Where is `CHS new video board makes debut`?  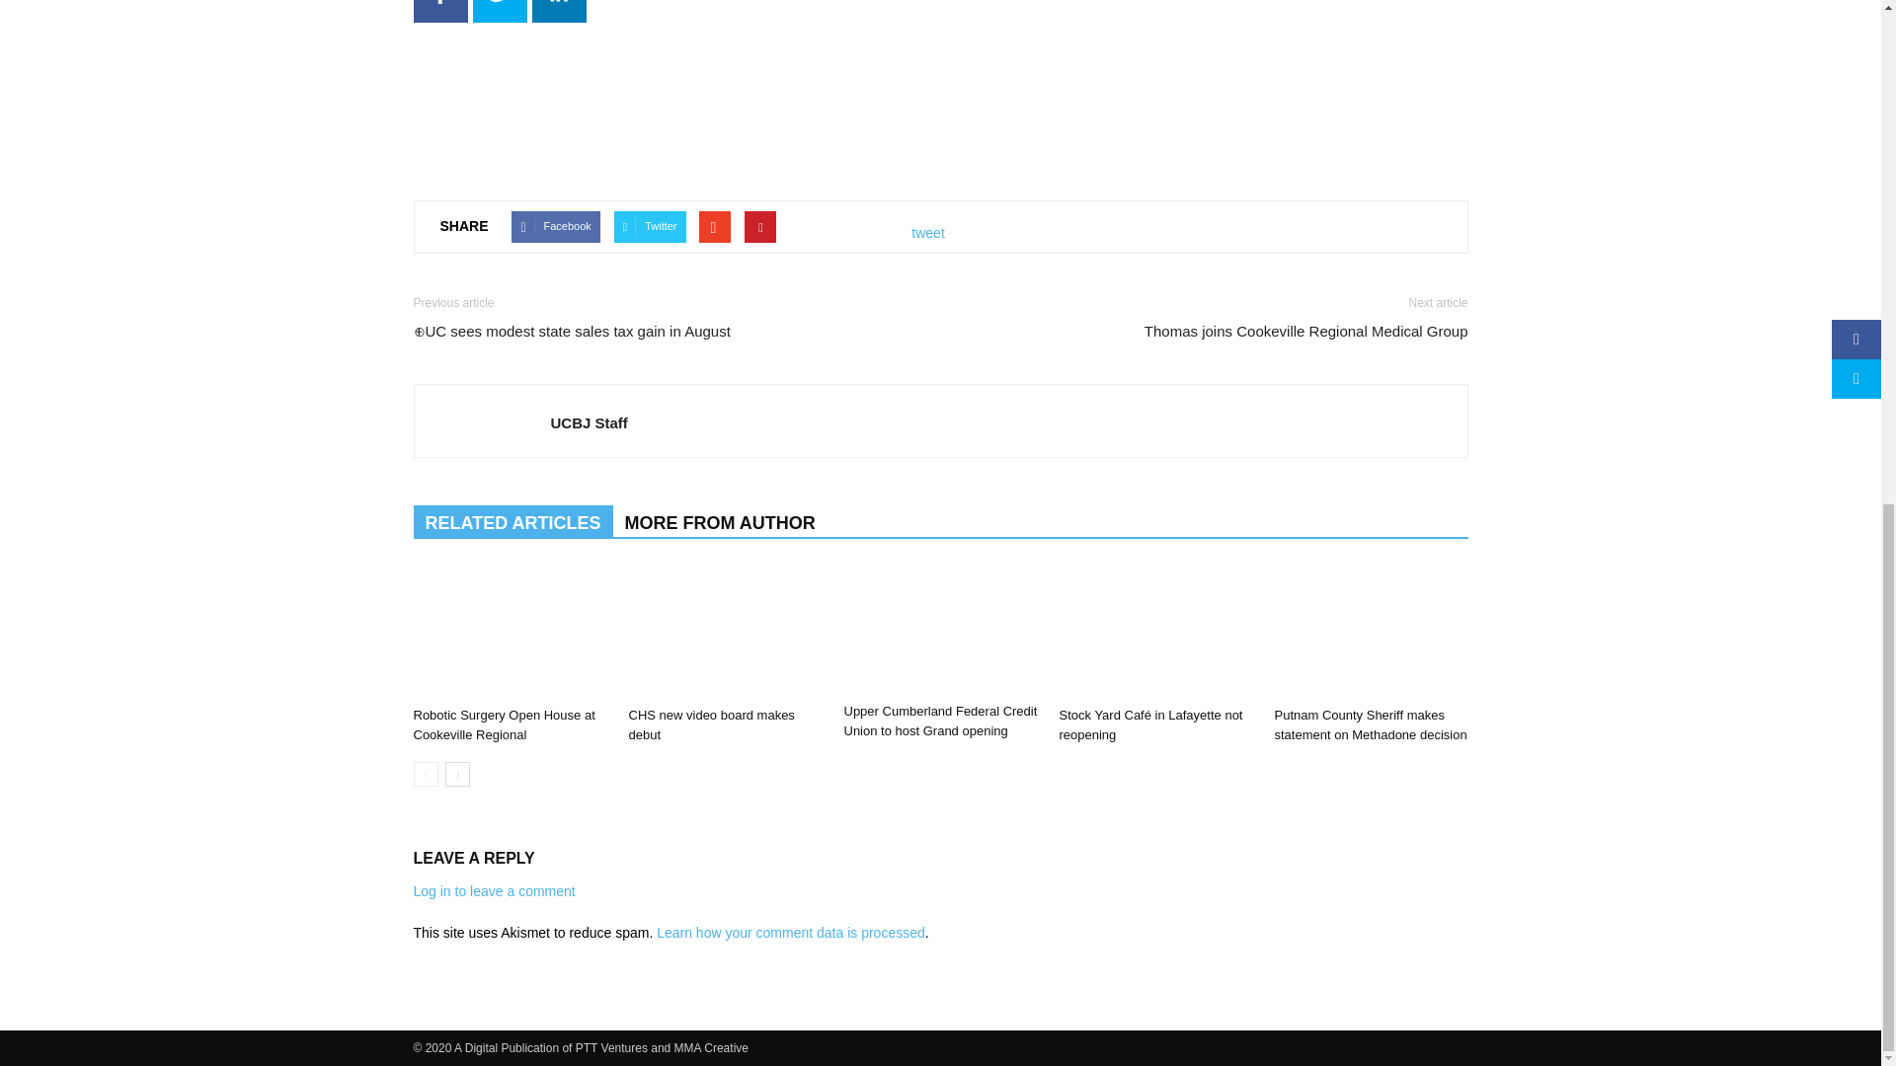 CHS new video board makes debut is located at coordinates (724, 632).